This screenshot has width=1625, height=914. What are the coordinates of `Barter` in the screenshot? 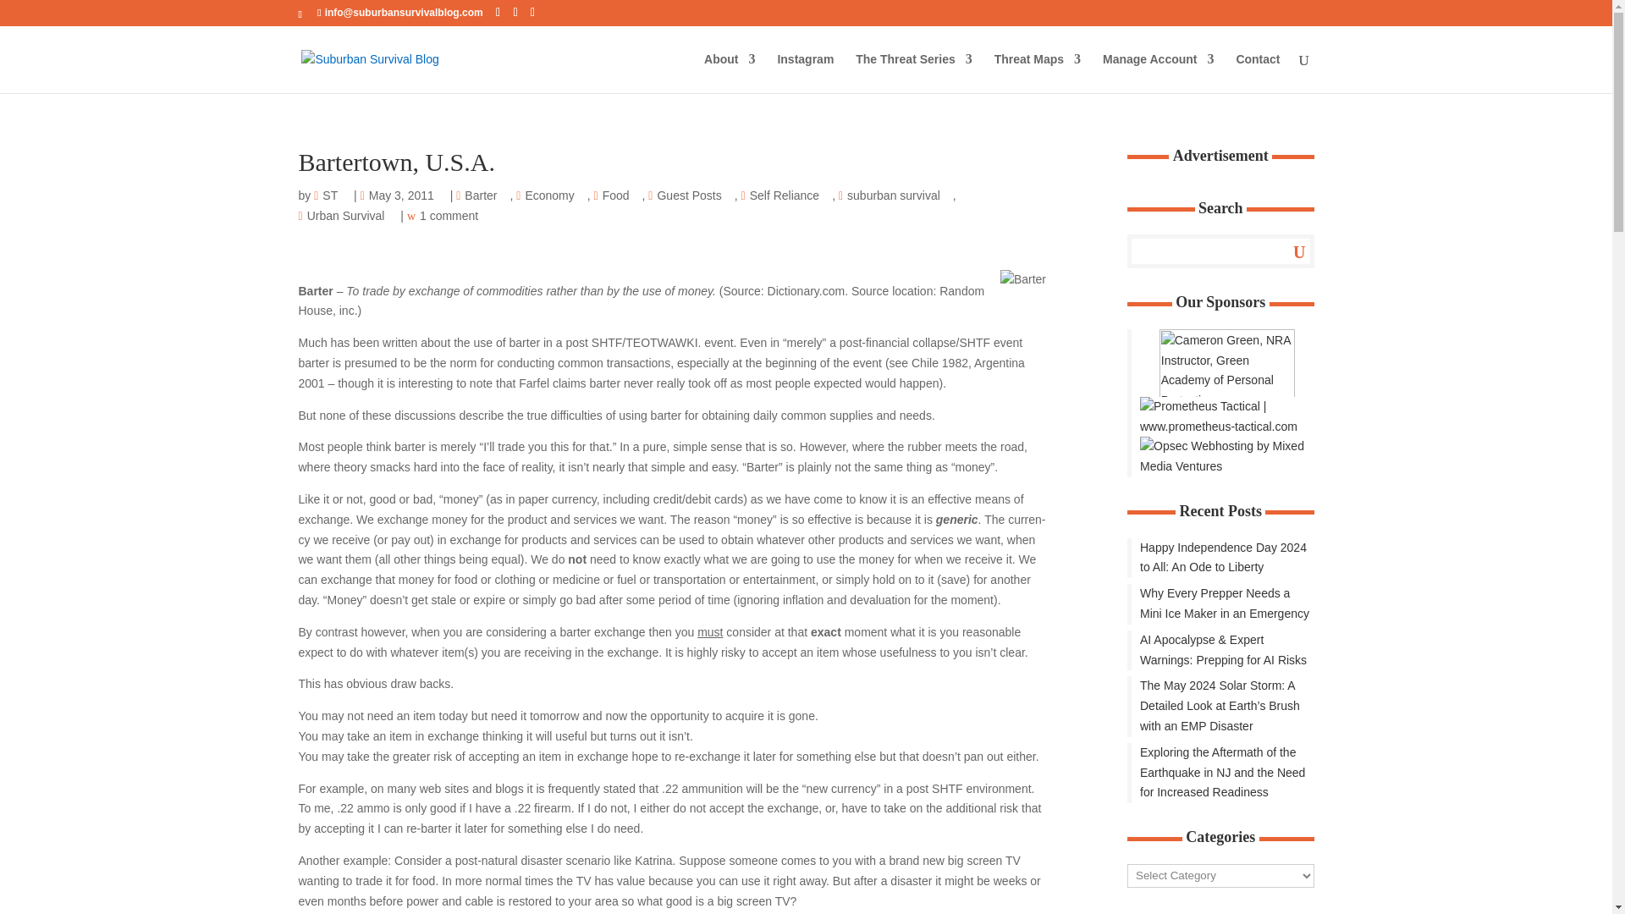 It's located at (484, 196).